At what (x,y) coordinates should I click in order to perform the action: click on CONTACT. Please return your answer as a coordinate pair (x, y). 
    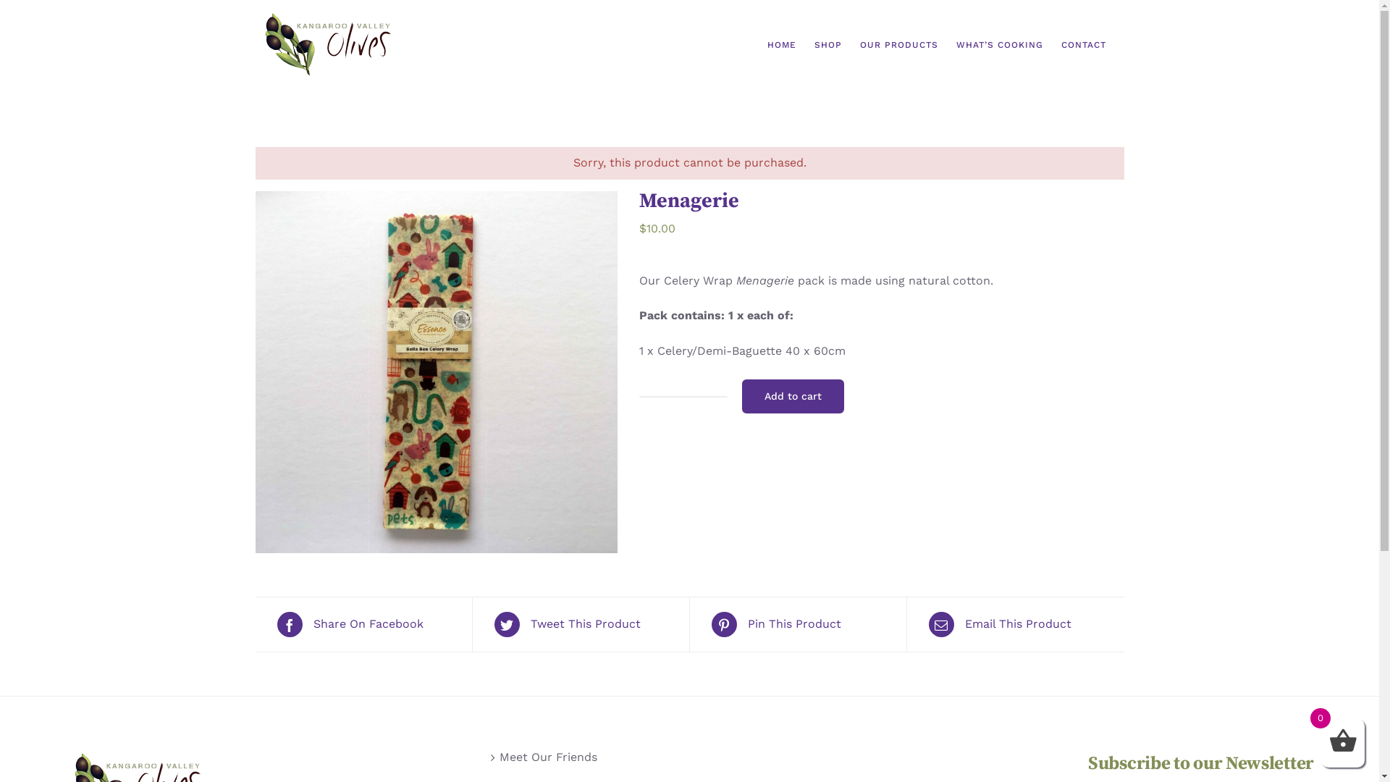
    Looking at the image, I should click on (1084, 45).